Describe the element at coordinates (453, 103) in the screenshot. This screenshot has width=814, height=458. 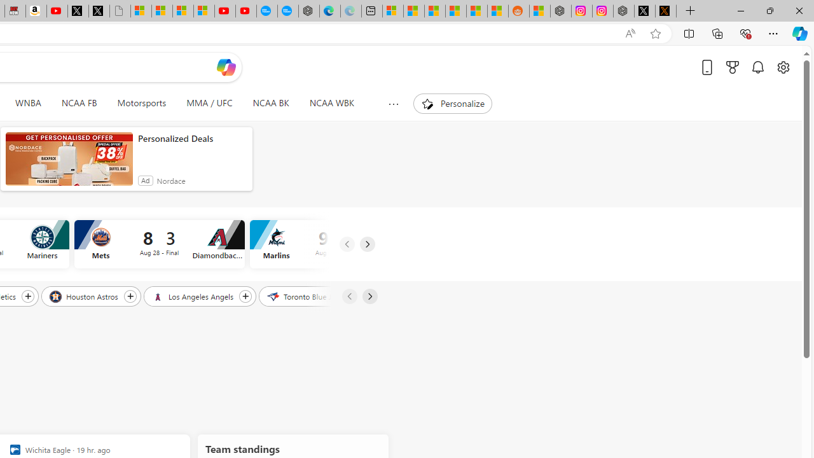
I see `Personalize` at that location.